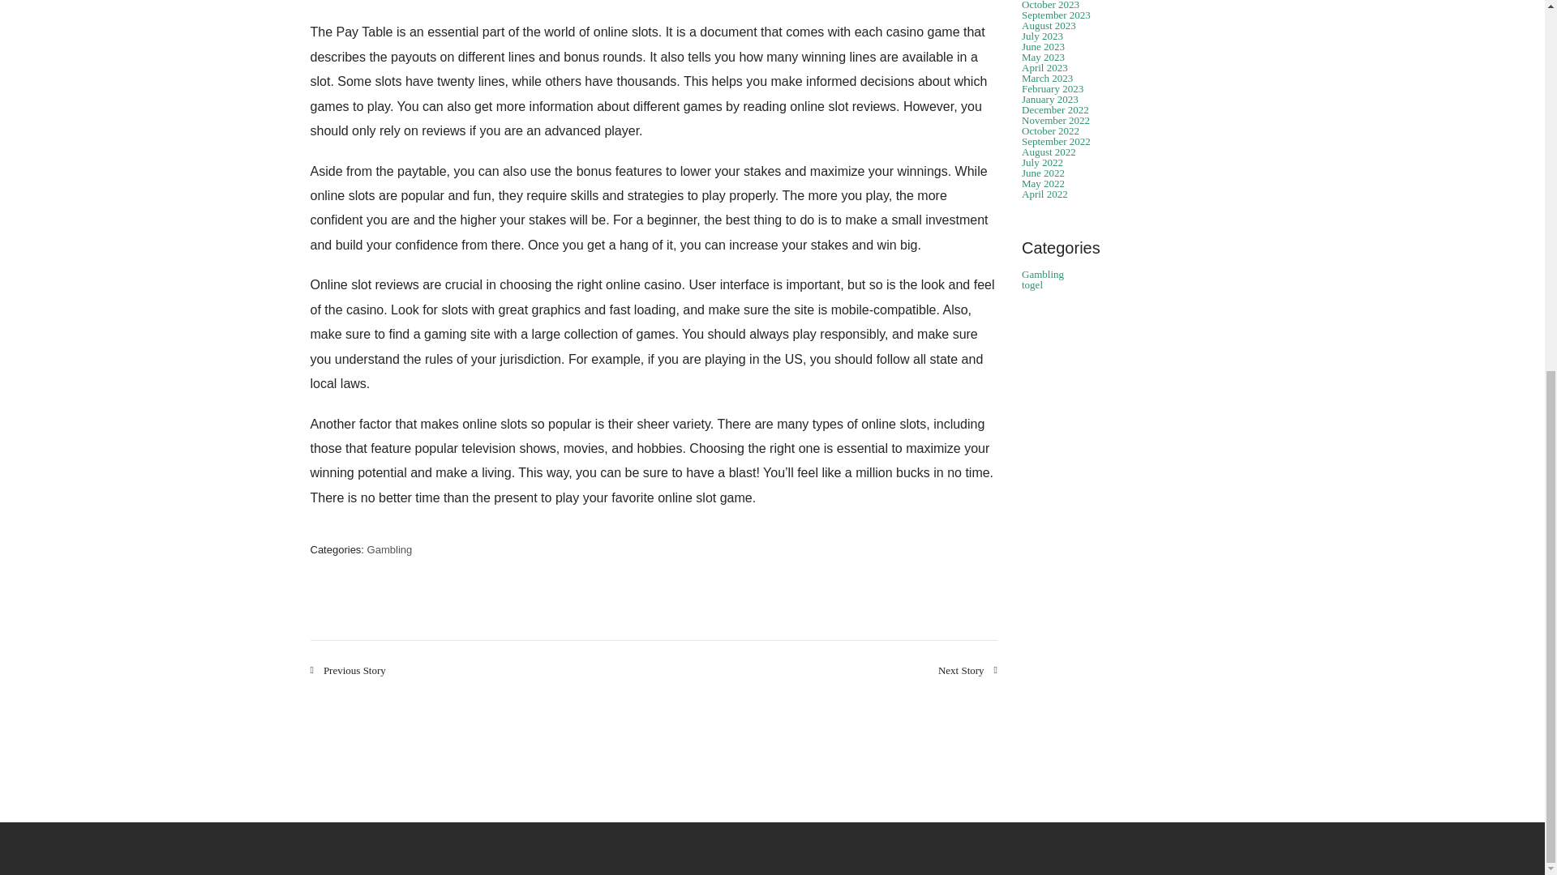 This screenshot has height=875, width=1557. I want to click on October 2022, so click(1049, 130).